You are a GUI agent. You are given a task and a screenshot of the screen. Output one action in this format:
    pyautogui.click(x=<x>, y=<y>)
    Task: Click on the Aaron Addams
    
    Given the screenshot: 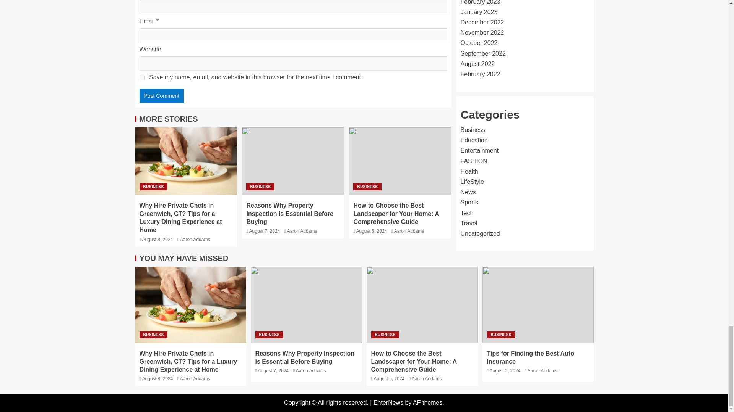 What is the action you would take?
    pyautogui.click(x=302, y=231)
    